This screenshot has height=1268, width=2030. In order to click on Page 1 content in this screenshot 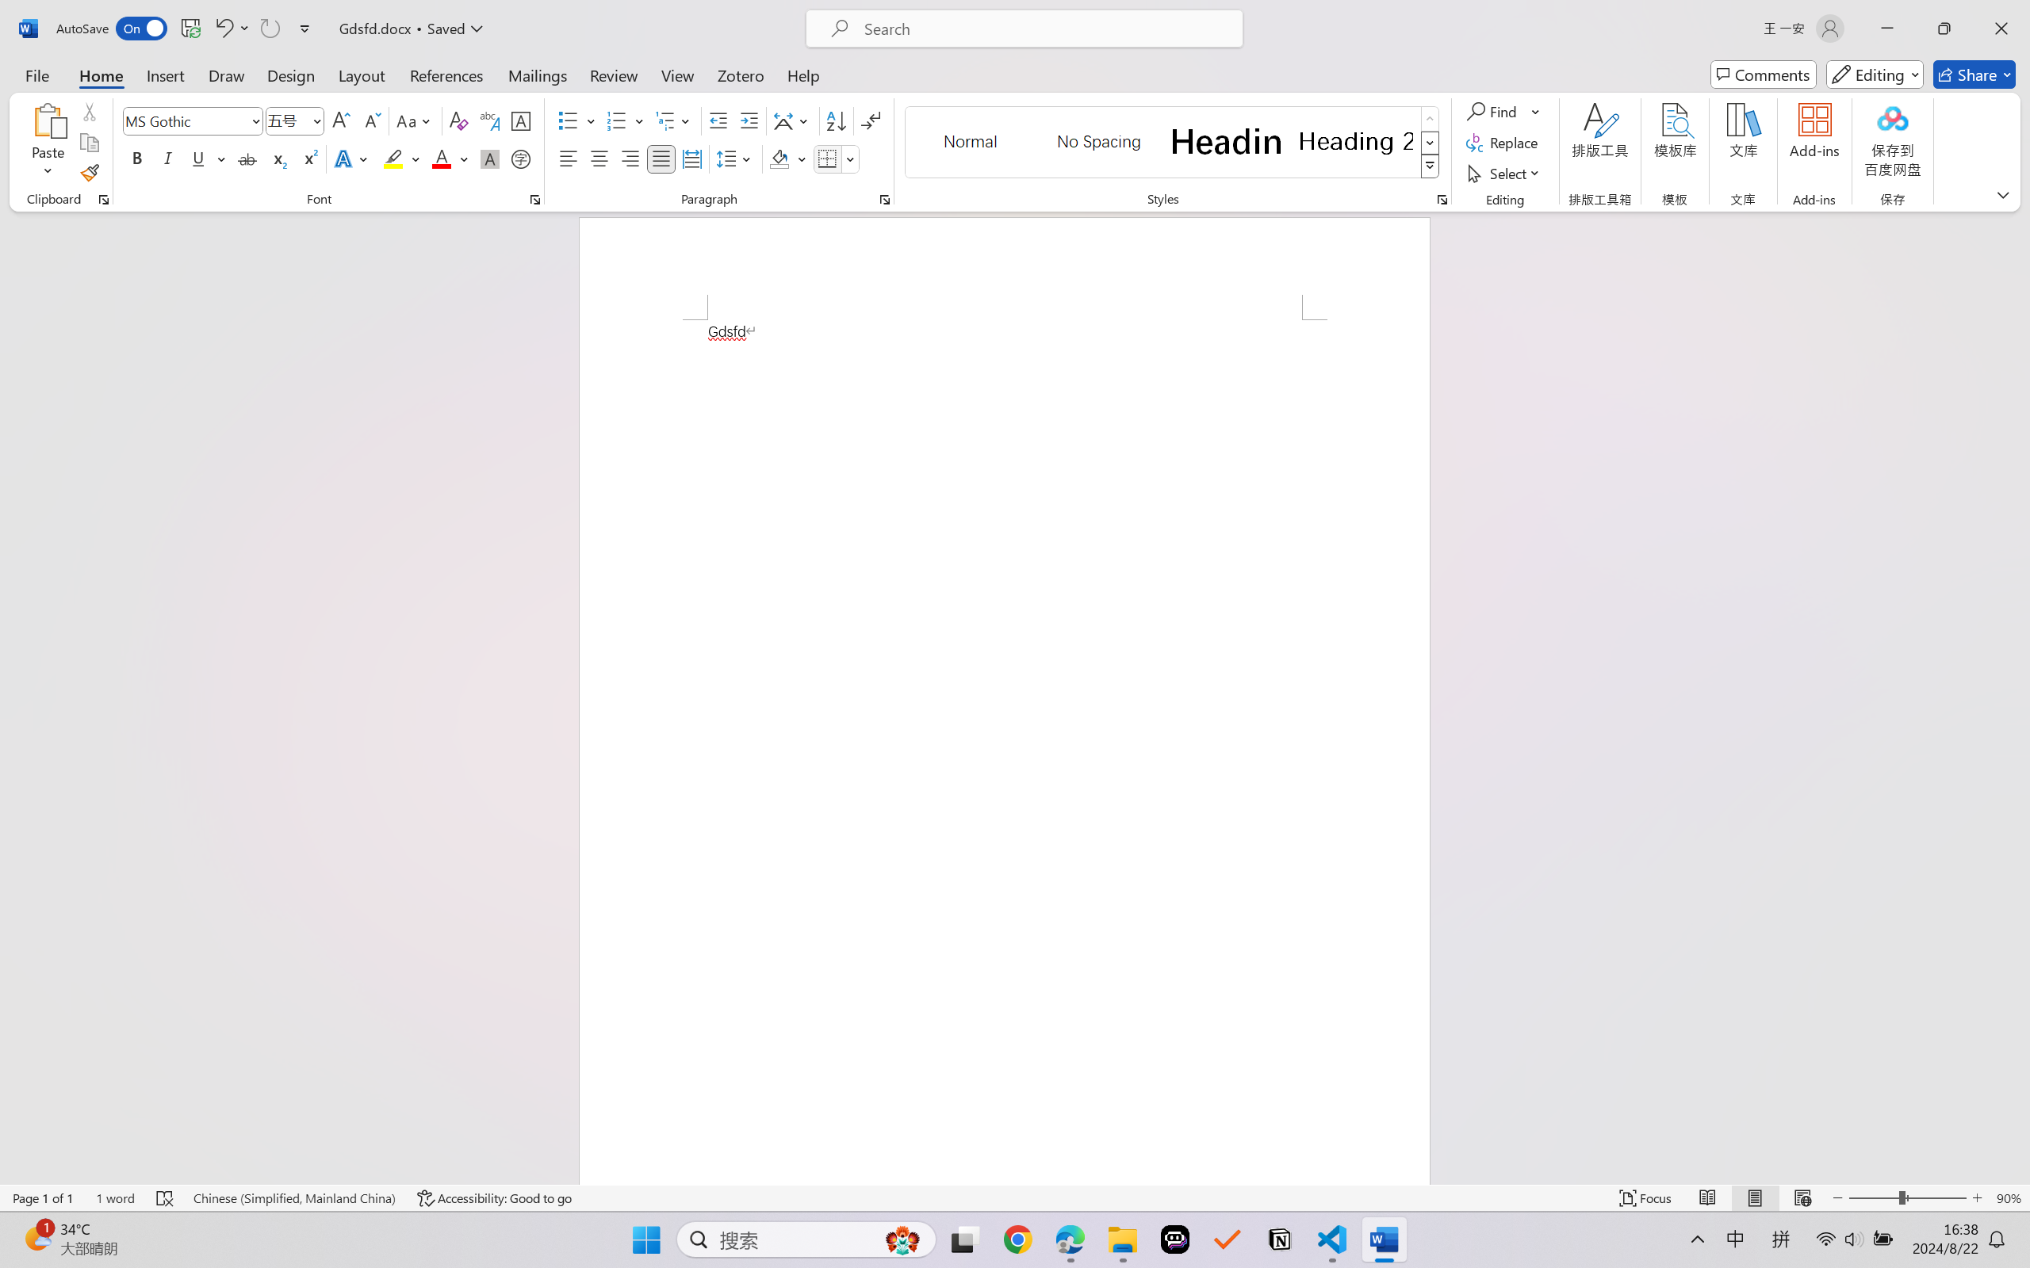, I will do `click(1004, 751)`.